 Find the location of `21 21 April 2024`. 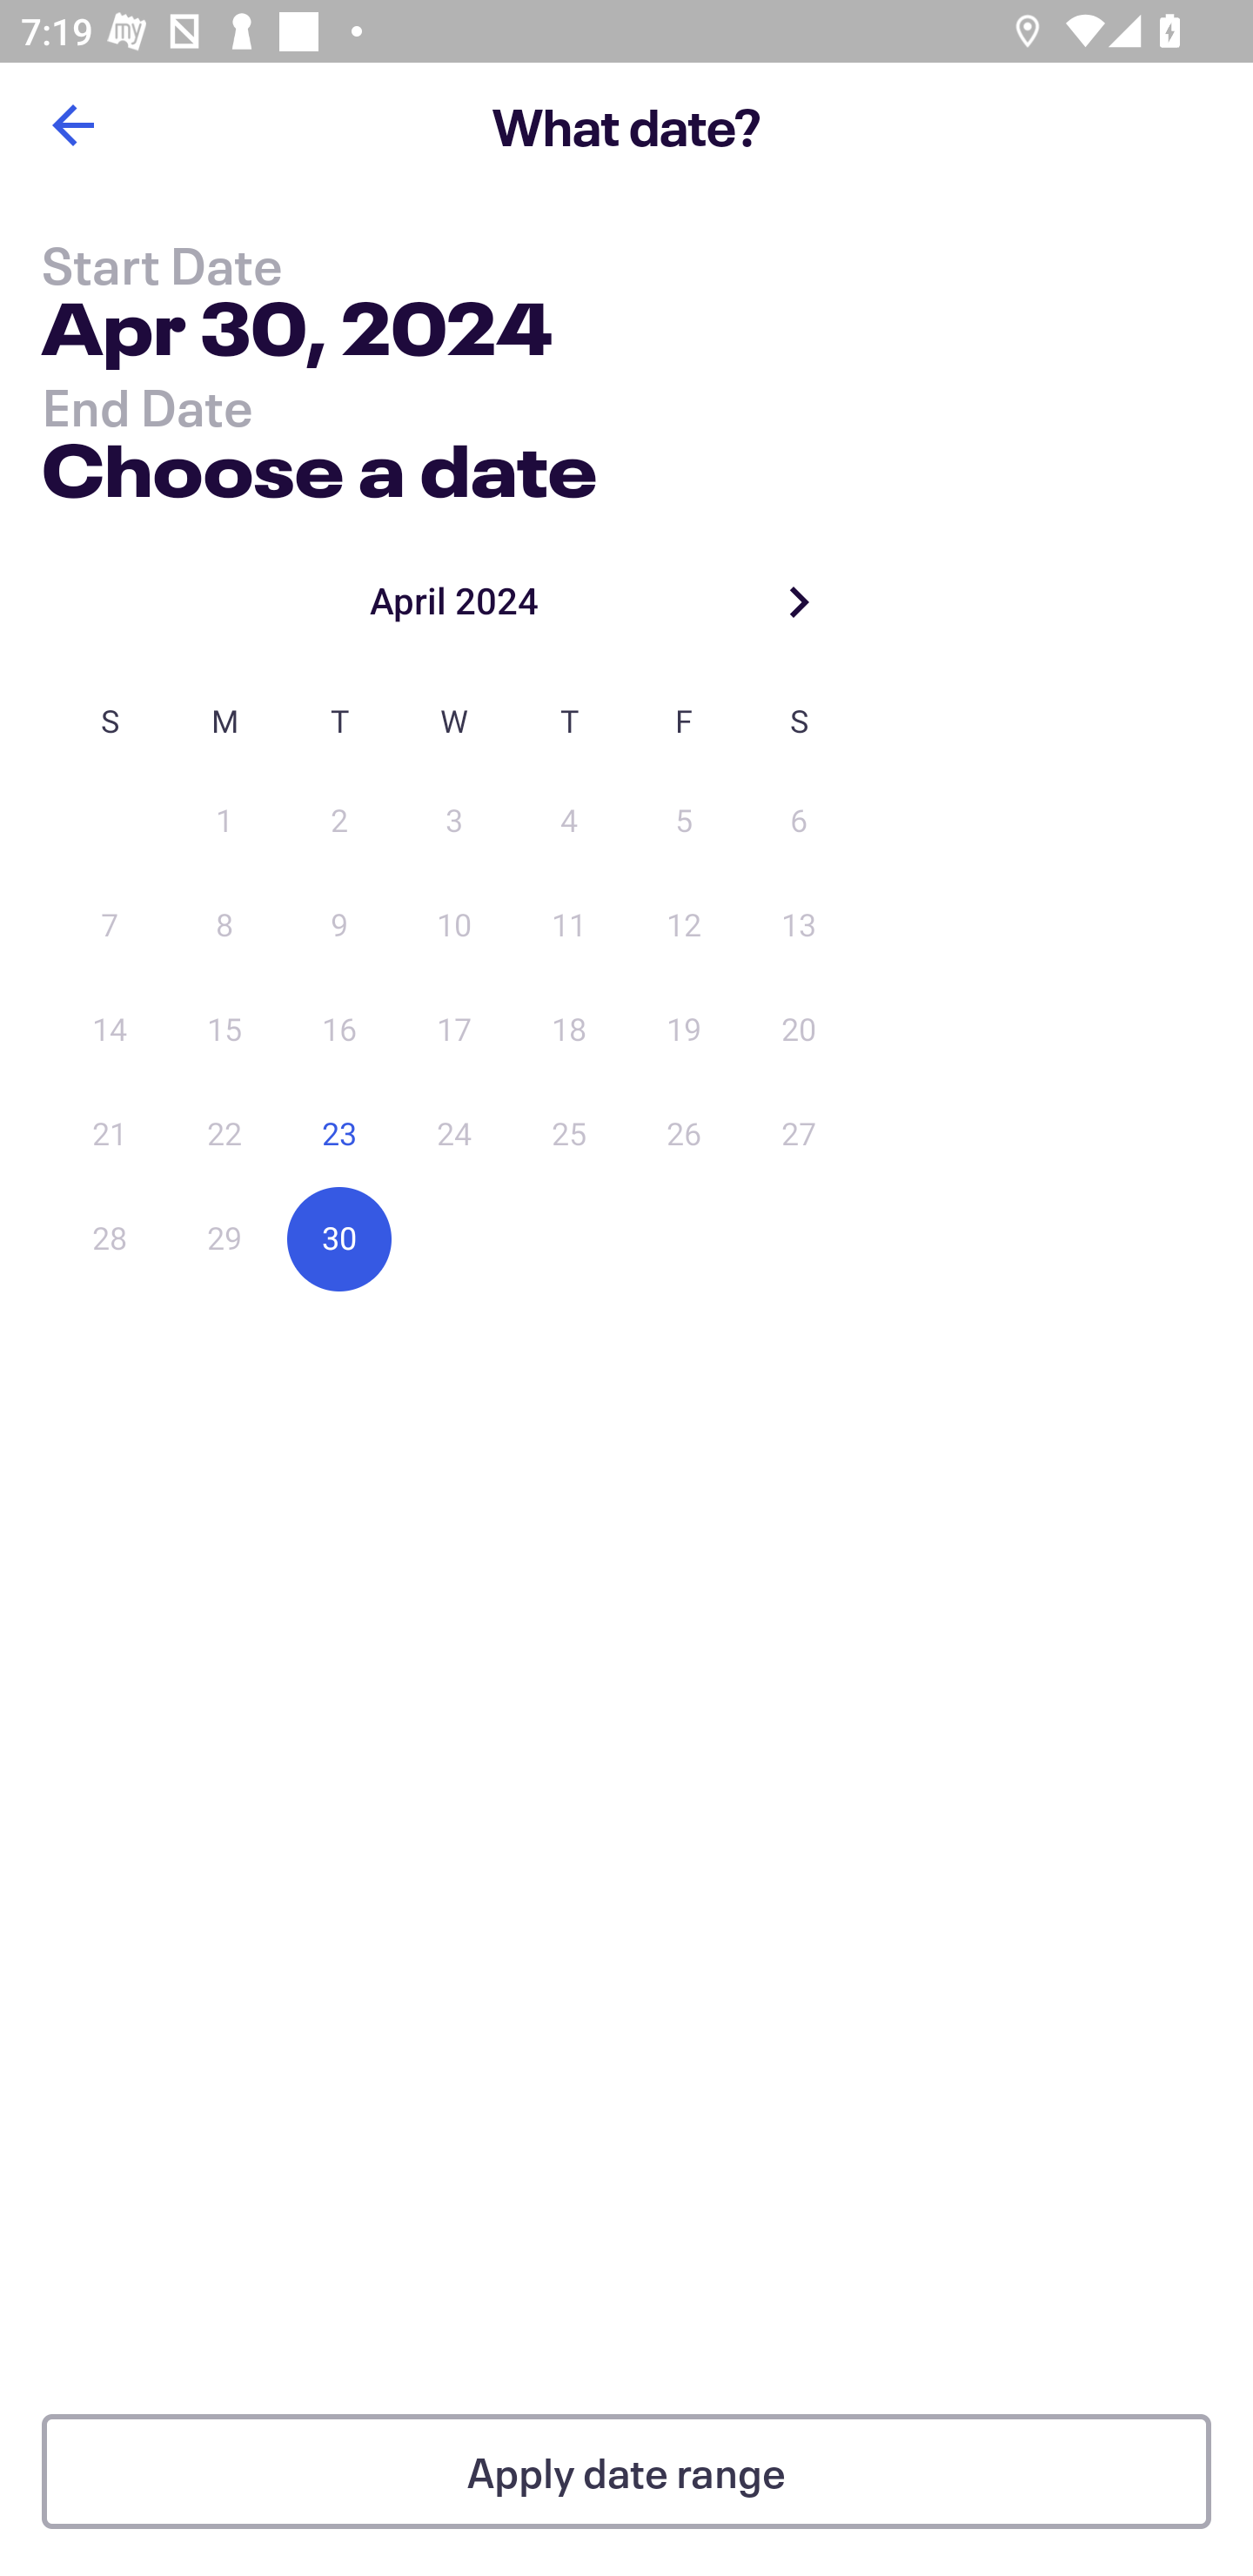

21 21 April 2024 is located at coordinates (110, 1135).